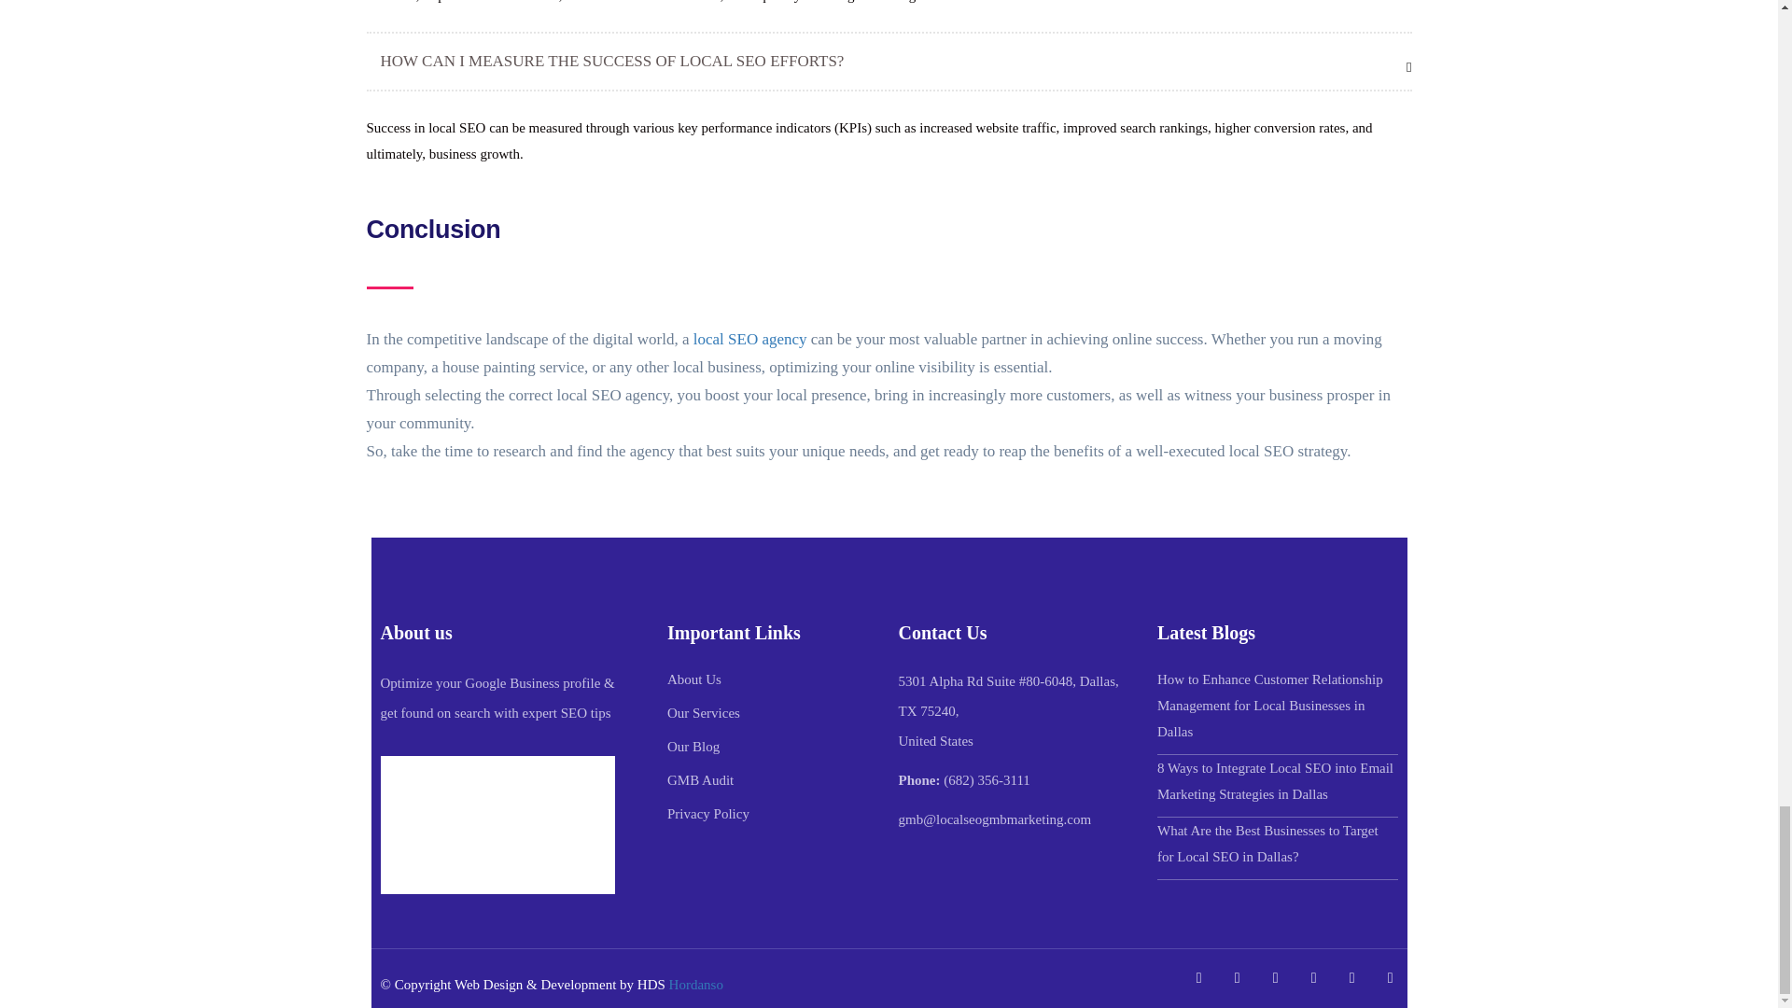 This screenshot has width=1792, height=1008. What do you see at coordinates (693, 747) in the screenshot?
I see `Our Blog` at bounding box center [693, 747].